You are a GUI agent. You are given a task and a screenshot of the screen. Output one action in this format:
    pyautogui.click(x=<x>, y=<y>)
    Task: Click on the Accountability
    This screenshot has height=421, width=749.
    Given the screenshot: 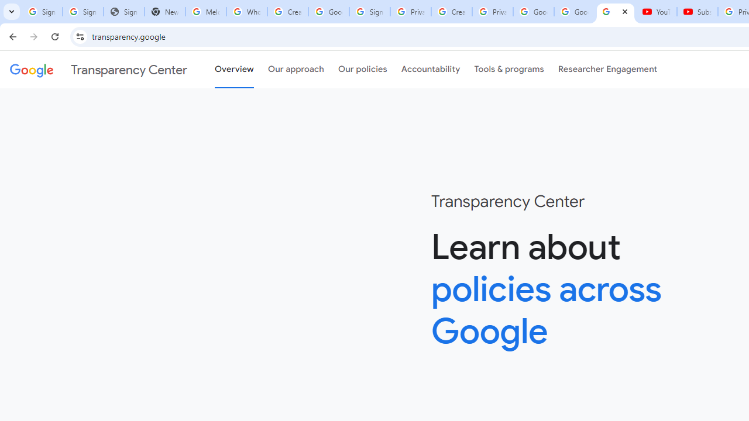 What is the action you would take?
    pyautogui.click(x=431, y=70)
    